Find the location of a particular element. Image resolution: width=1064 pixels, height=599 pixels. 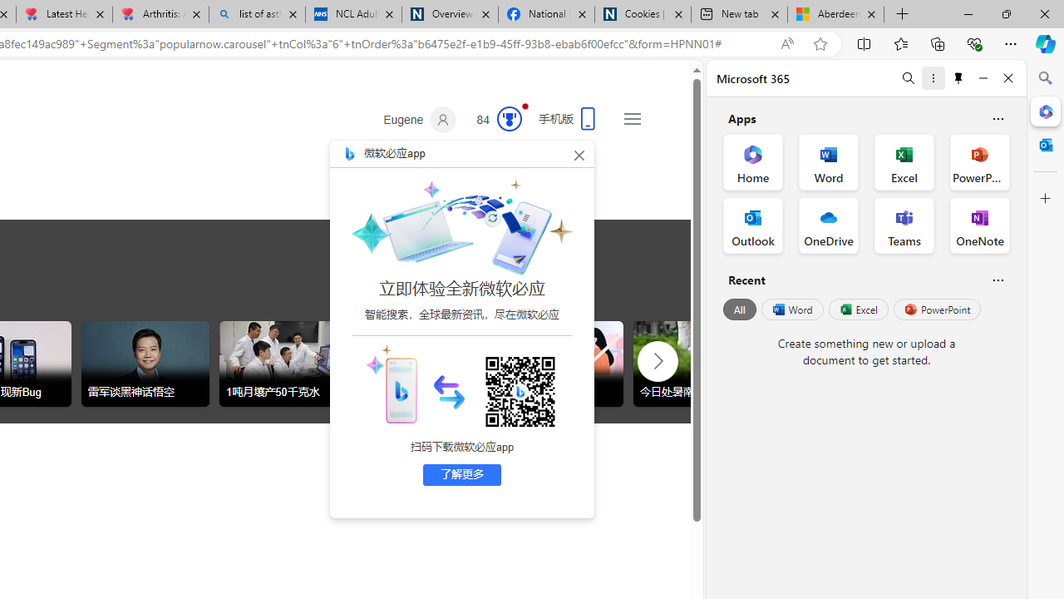

PowerPoint is located at coordinates (937, 309).